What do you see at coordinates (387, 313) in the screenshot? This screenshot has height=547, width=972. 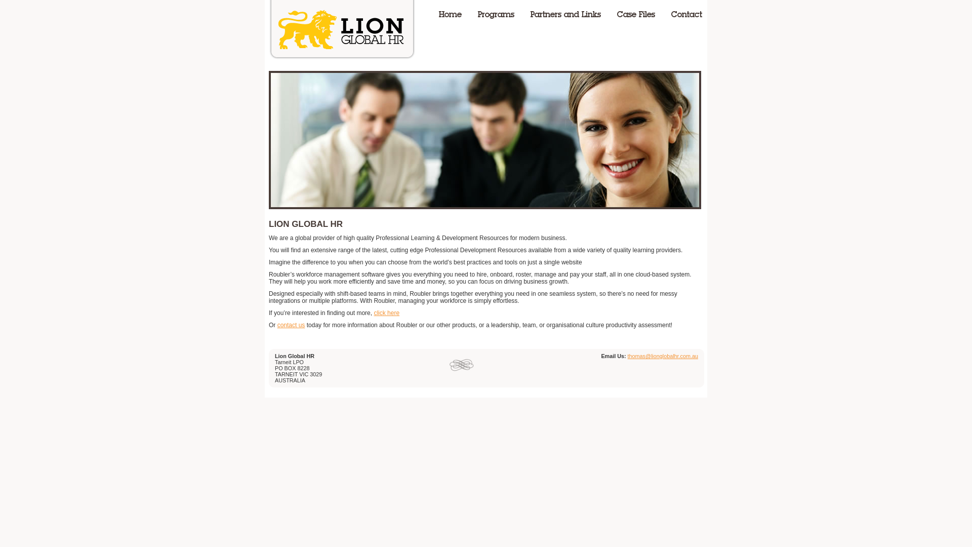 I see `click here` at bounding box center [387, 313].